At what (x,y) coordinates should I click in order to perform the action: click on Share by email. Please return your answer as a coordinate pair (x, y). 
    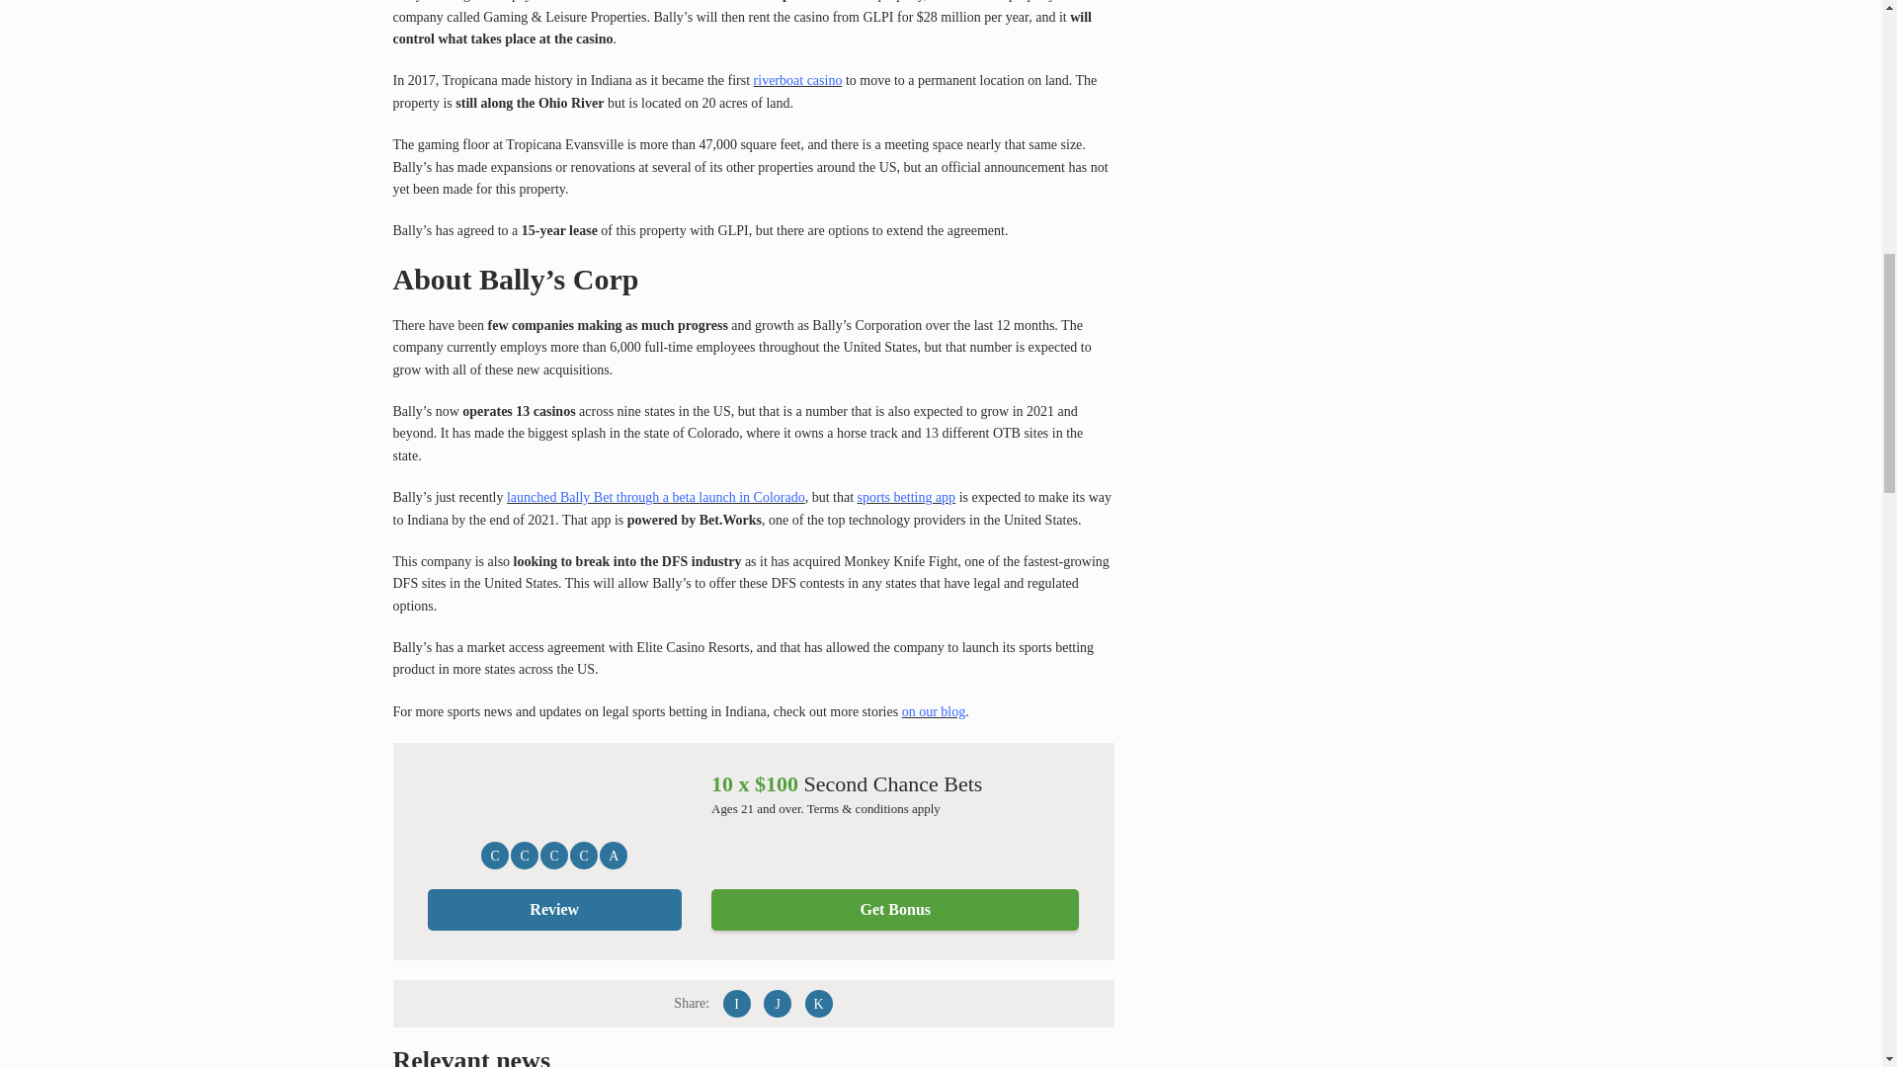
    Looking at the image, I should click on (818, 1004).